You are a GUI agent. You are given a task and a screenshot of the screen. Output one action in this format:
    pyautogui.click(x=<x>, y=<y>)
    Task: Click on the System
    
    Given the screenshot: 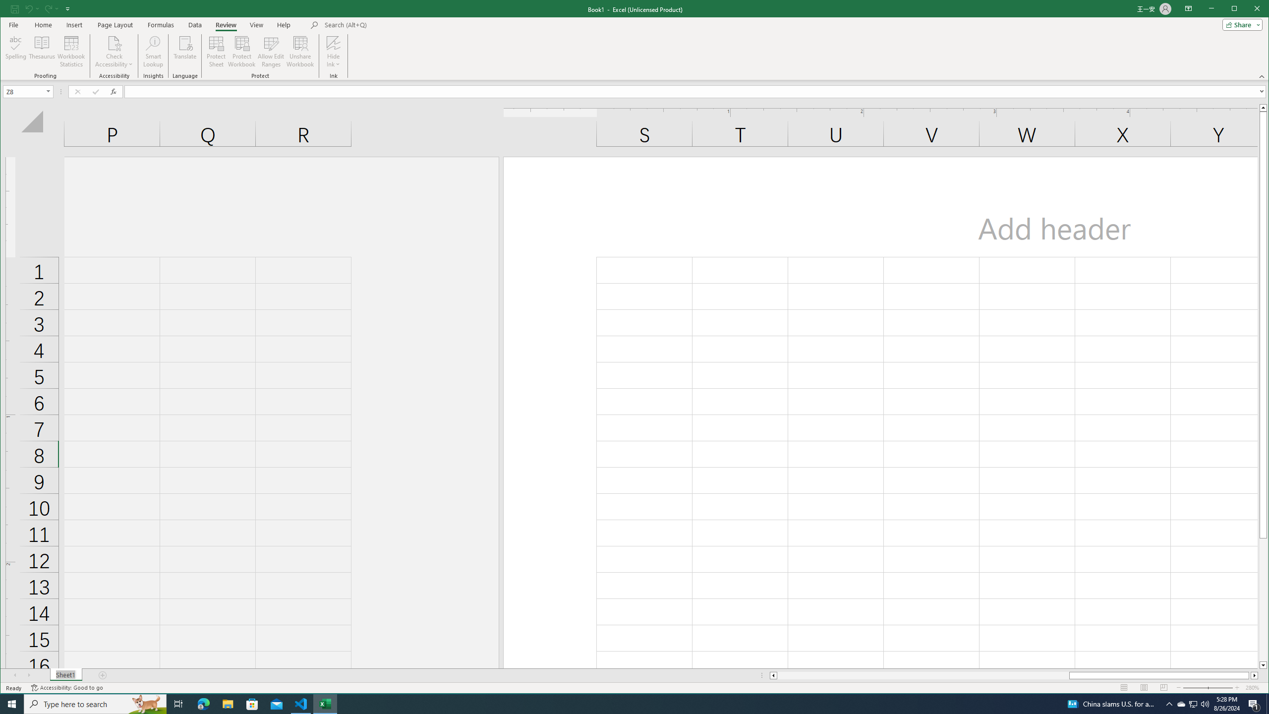 What is the action you would take?
    pyautogui.click(x=9, y=9)
    